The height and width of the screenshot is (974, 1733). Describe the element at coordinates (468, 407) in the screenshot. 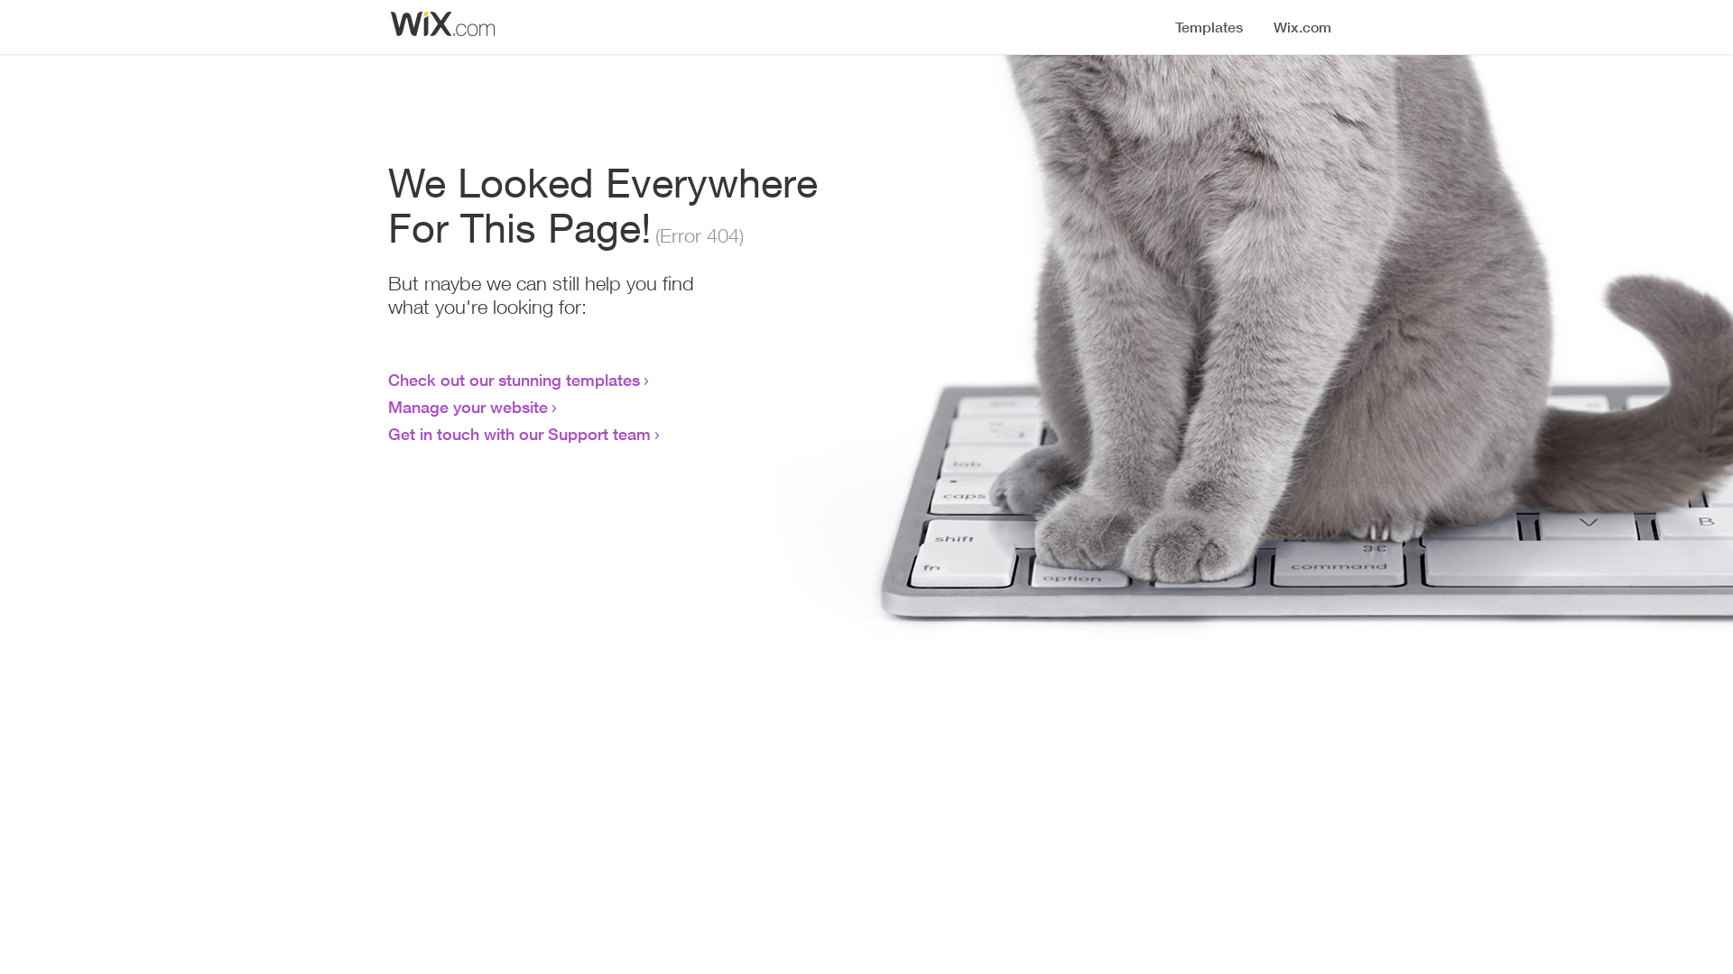

I see `Manage your website` at that location.